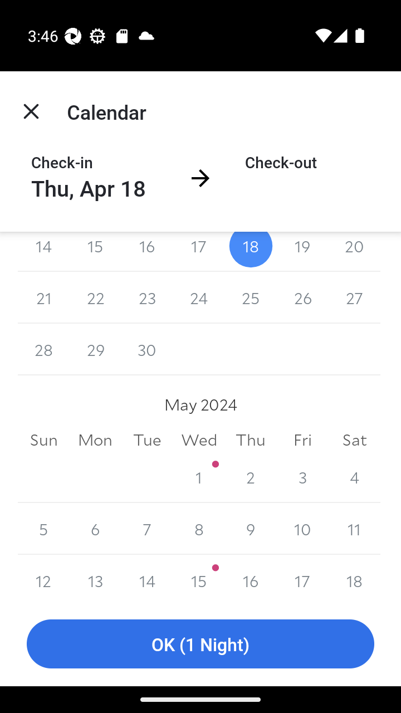  Describe the element at coordinates (96, 297) in the screenshot. I see `22 22 April 2024` at that location.